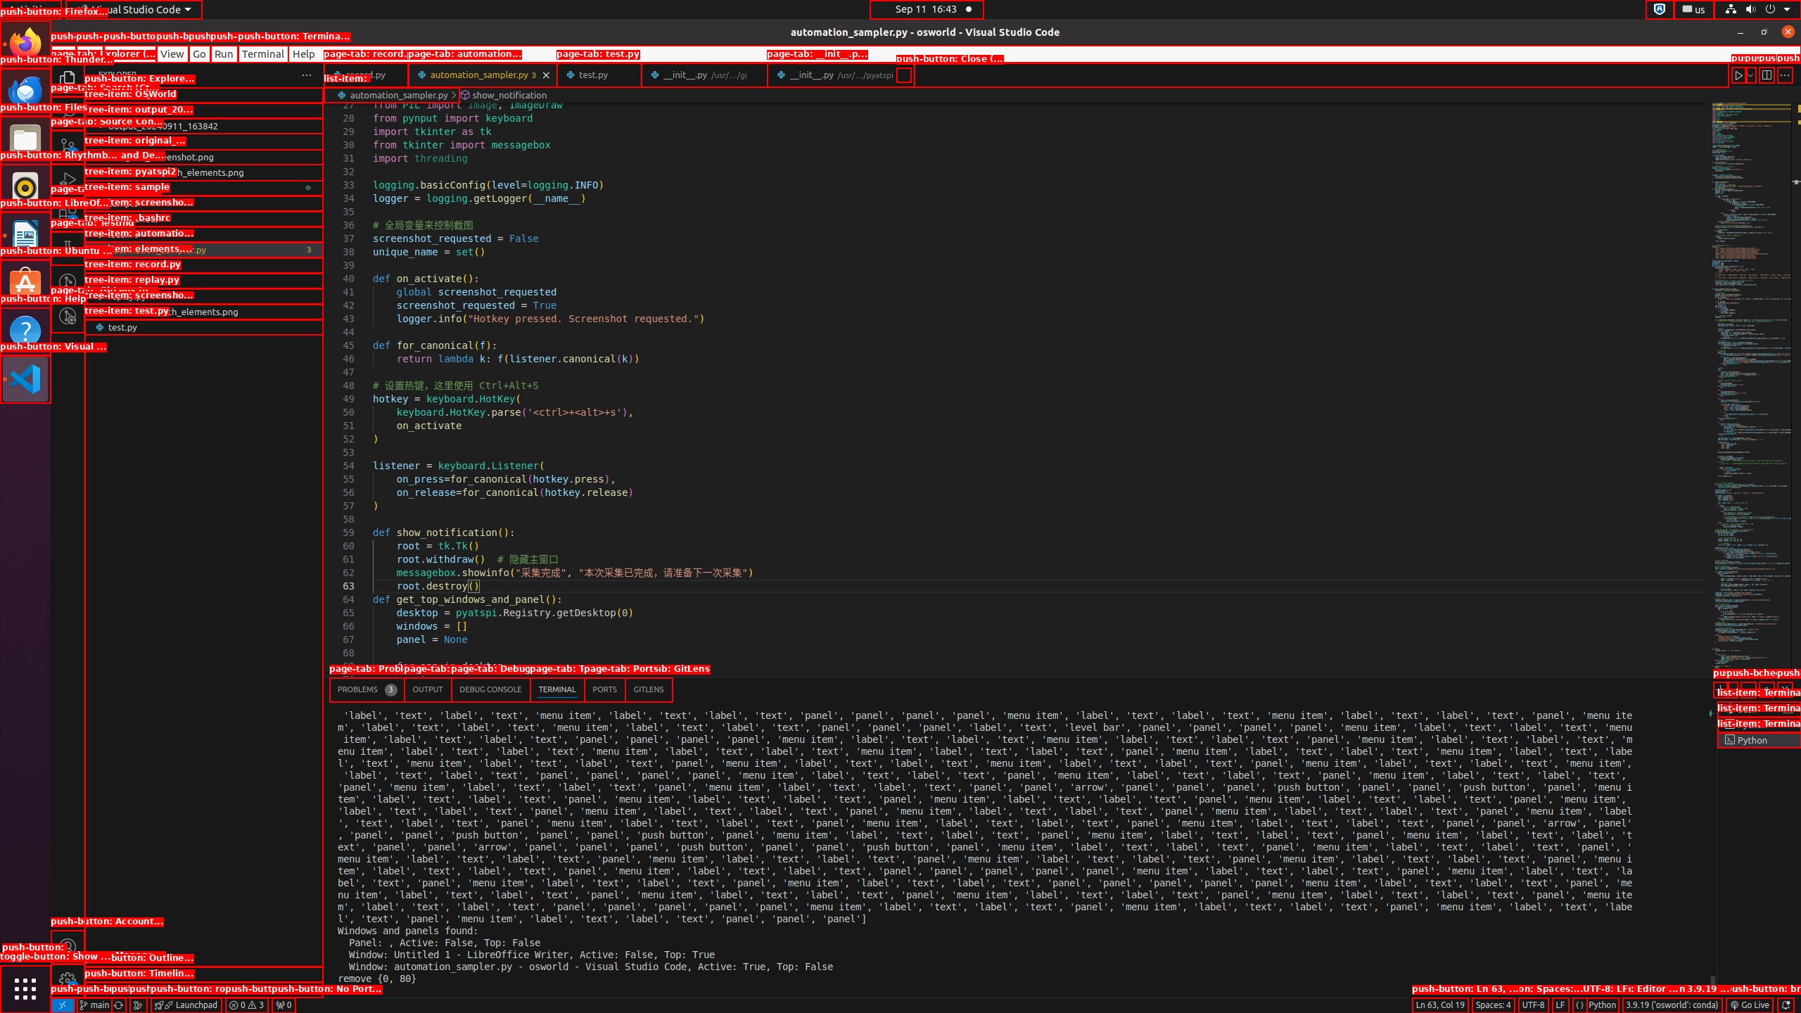  I want to click on Split Editor Right (Ctrl+\) [Alt] Split Editor Down, so click(1767, 75).